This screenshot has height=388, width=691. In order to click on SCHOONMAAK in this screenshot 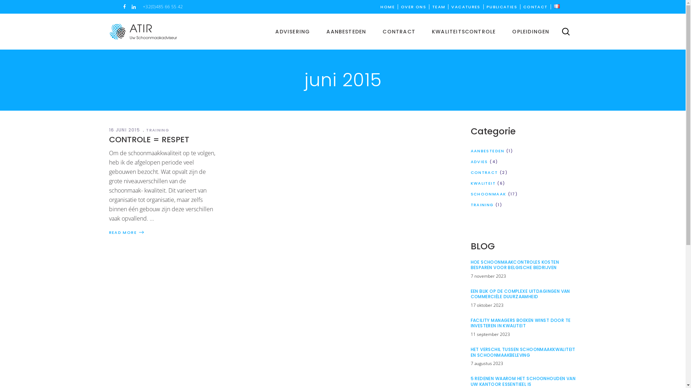, I will do `click(489, 194)`.